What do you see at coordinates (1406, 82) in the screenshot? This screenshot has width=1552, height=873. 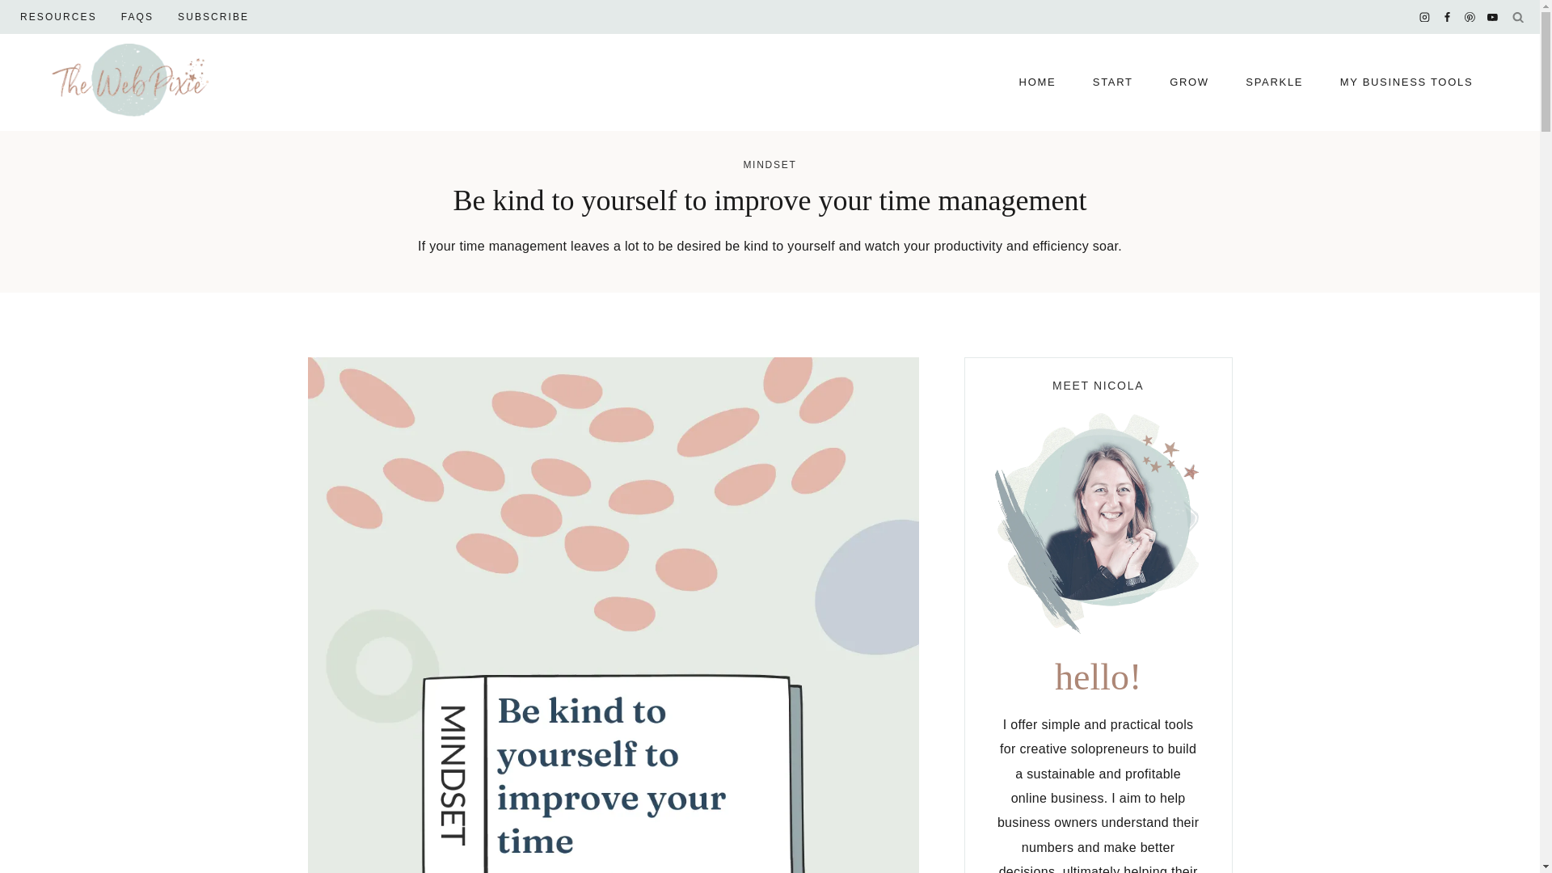 I see `MY BUSINESS TOOLS` at bounding box center [1406, 82].